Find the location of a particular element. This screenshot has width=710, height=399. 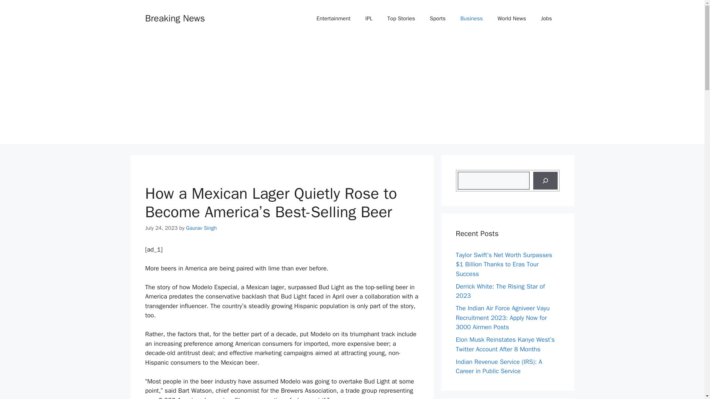

Top Stories is located at coordinates (401, 18).